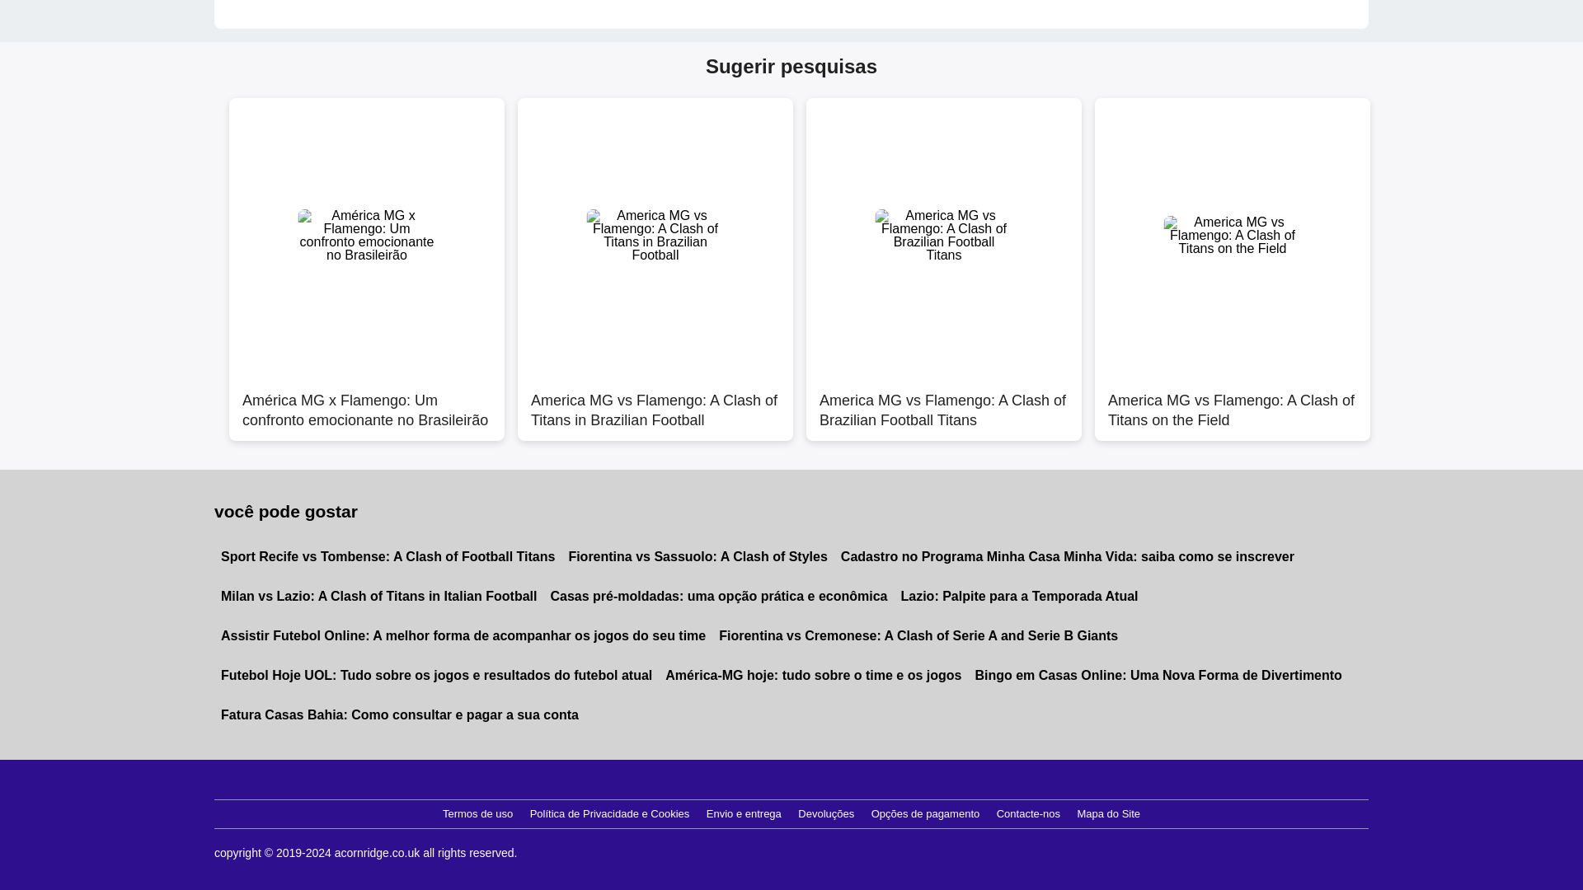 The width and height of the screenshot is (1583, 890). What do you see at coordinates (399, 715) in the screenshot?
I see `Fatura Casas Bahia: Como consultar e pagar a sua conta` at bounding box center [399, 715].